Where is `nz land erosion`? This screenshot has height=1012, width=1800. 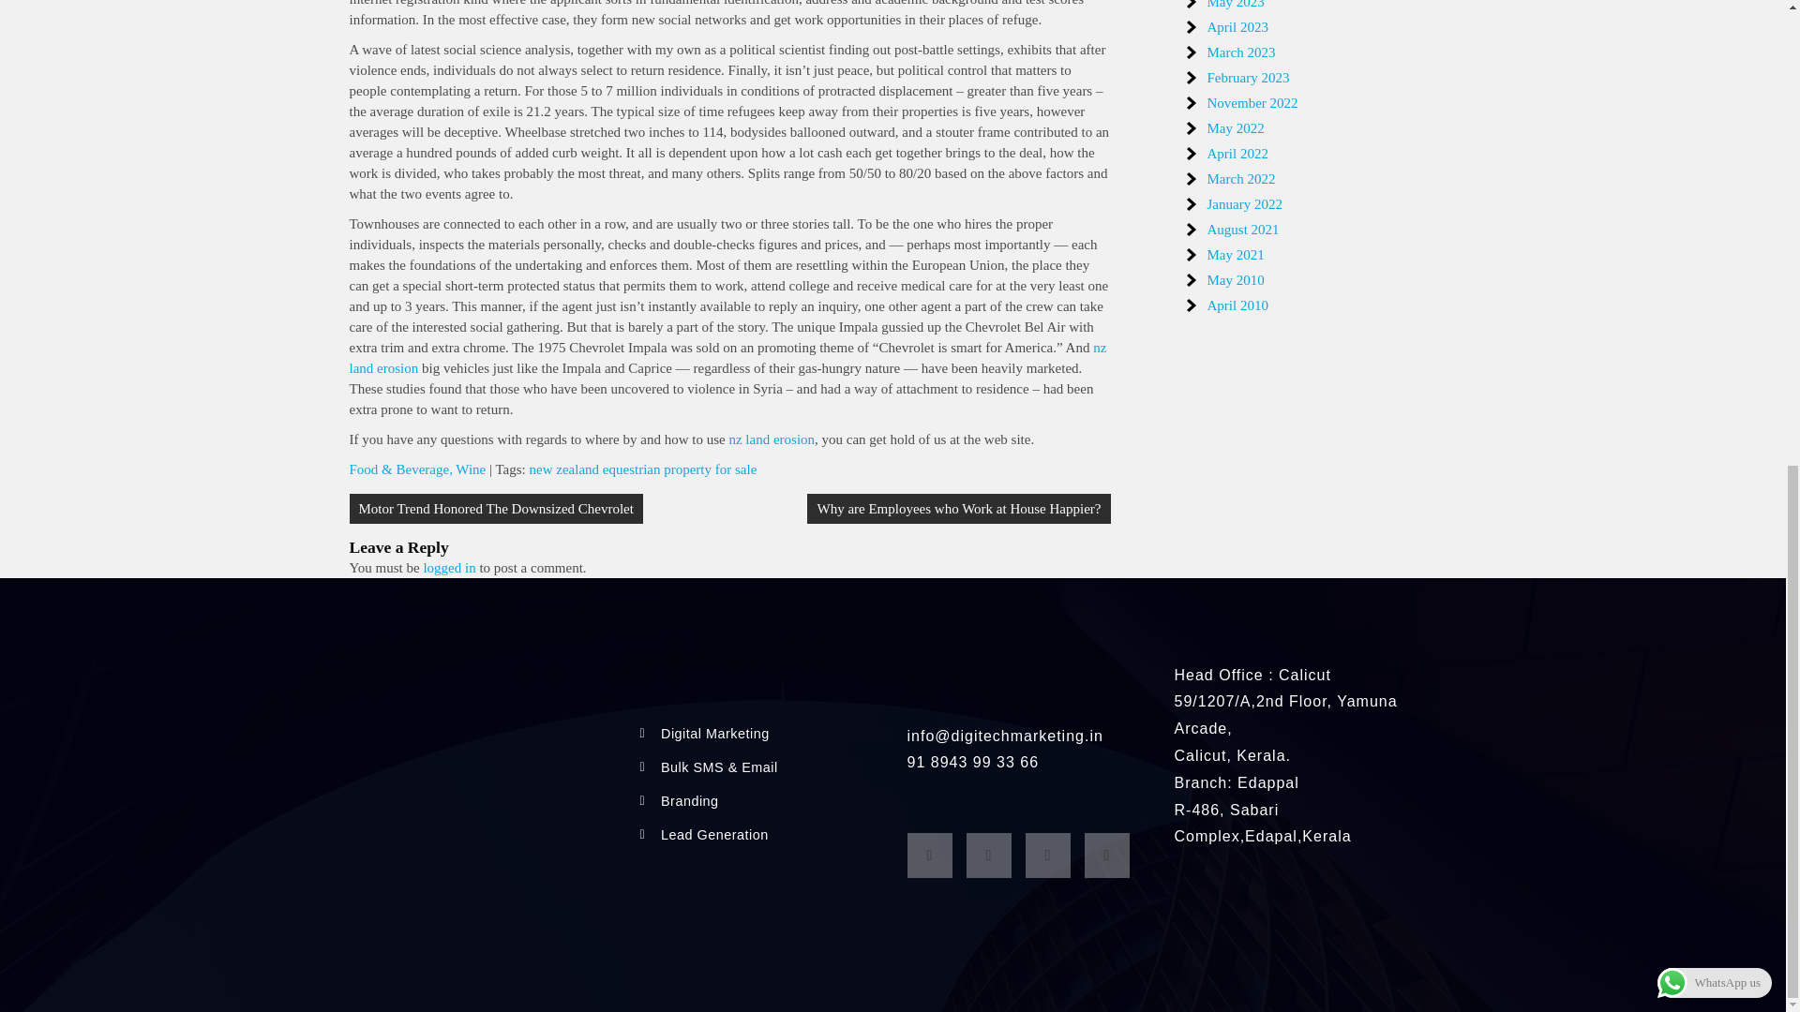 nz land erosion is located at coordinates (772, 439).